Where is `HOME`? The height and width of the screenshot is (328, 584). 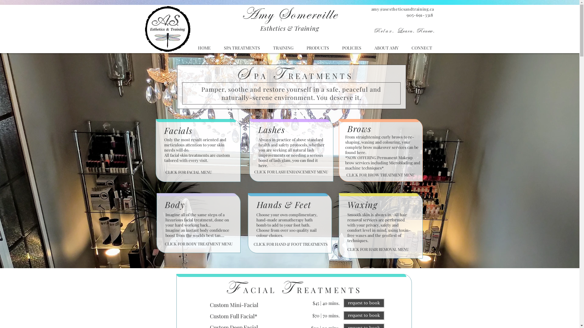 HOME is located at coordinates (204, 48).